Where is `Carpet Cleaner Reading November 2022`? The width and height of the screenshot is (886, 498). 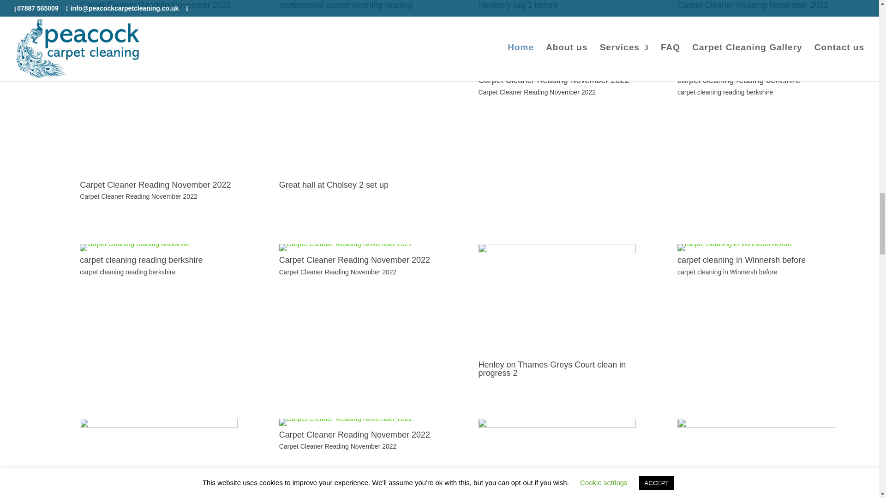
Carpet Cleaner Reading November 2022 is located at coordinates (545, 64).